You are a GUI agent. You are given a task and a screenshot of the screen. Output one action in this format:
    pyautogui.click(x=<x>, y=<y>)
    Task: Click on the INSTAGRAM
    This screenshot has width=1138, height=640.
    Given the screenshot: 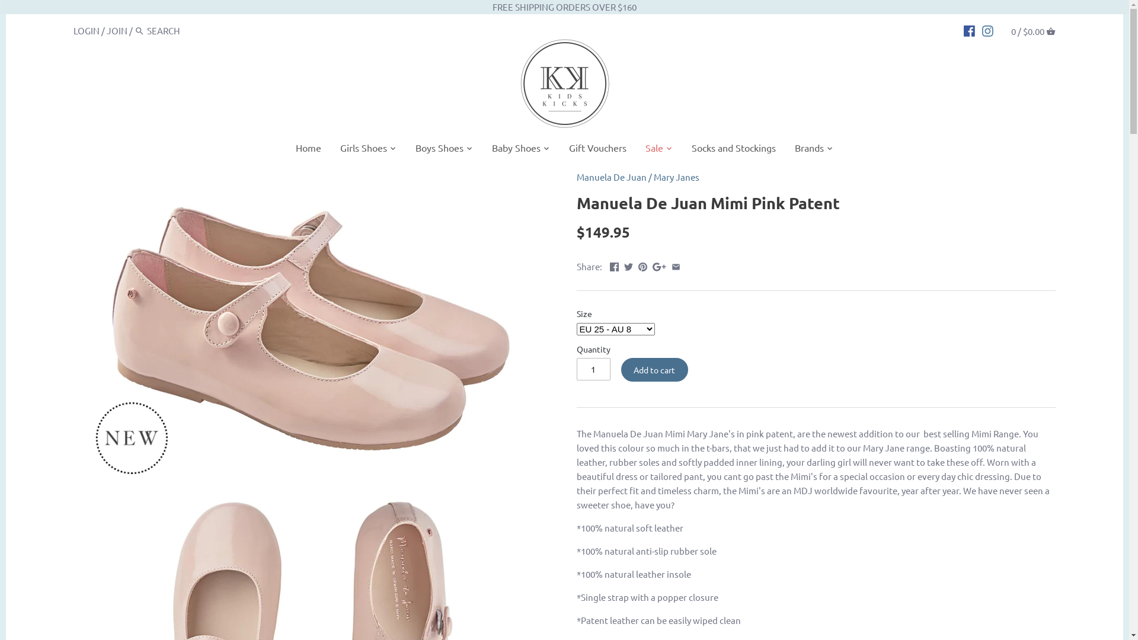 What is the action you would take?
    pyautogui.click(x=987, y=30)
    